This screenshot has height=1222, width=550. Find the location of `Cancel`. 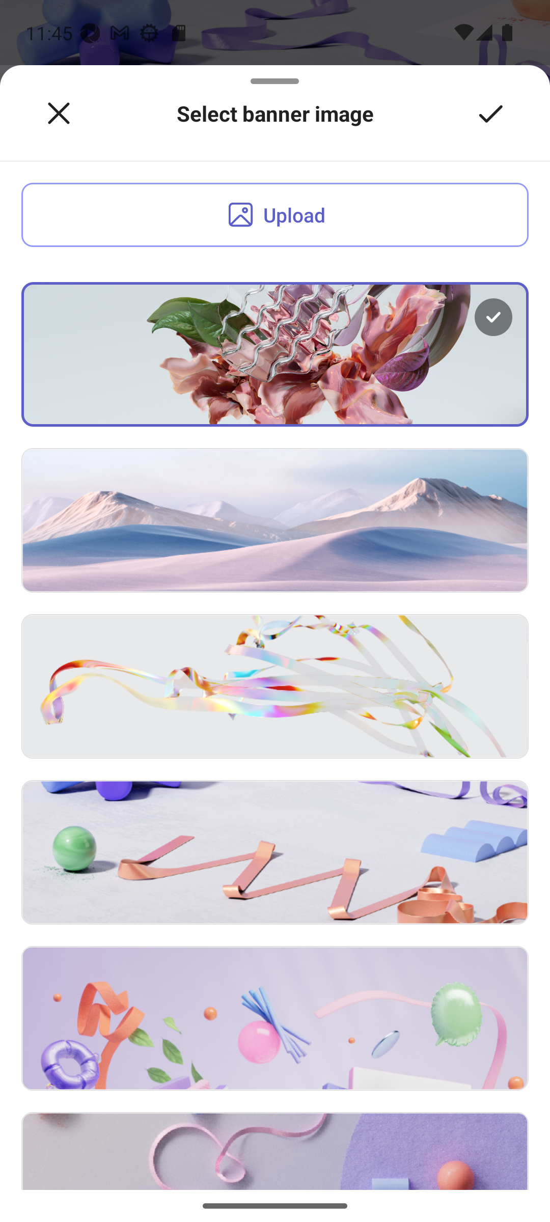

Cancel is located at coordinates (59, 114).